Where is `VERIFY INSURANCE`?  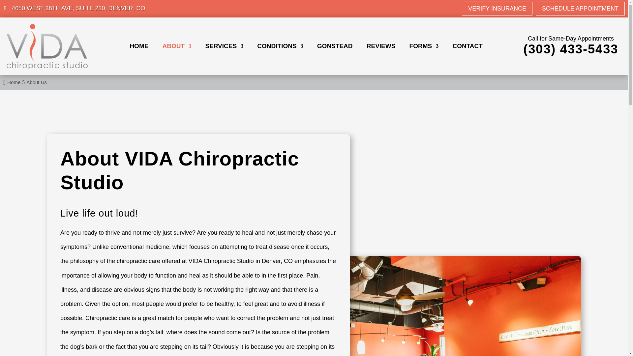 VERIFY INSURANCE is located at coordinates (497, 9).